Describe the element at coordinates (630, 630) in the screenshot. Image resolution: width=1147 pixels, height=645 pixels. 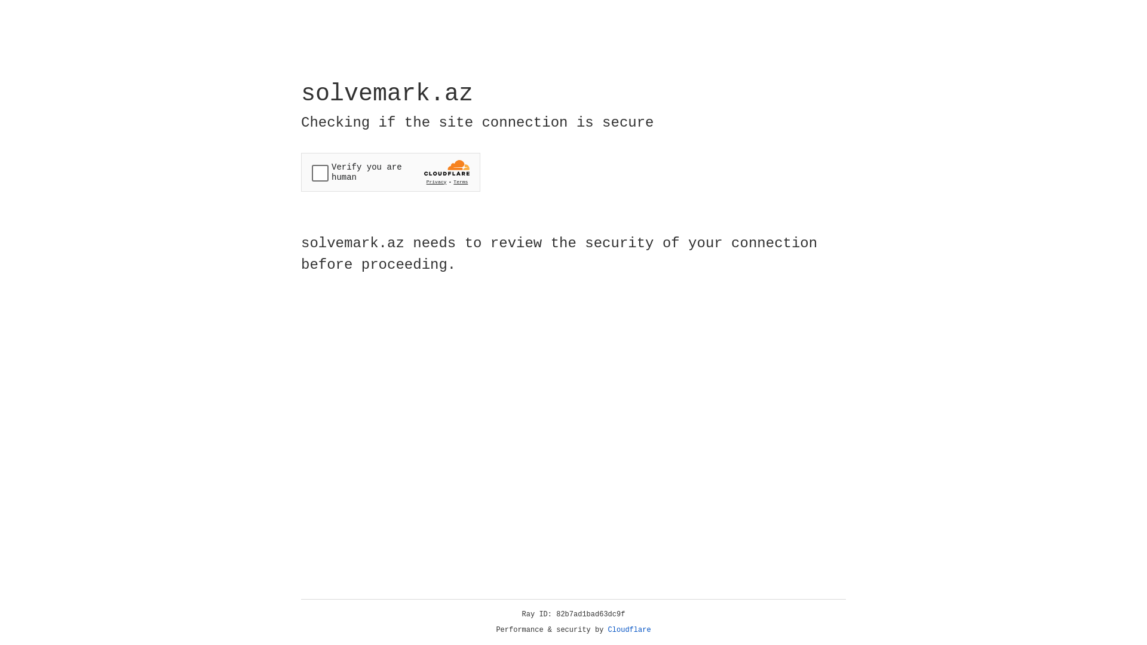
I see `Cloudflare` at that location.